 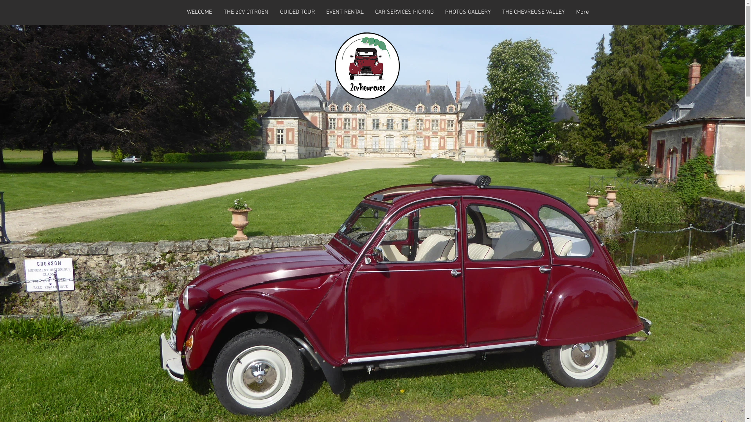 I want to click on GUIDED TOUR, so click(x=297, y=13).